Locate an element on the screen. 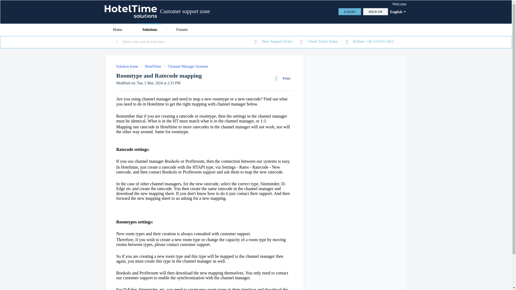 This screenshot has width=516, height=290. LOGIN is located at coordinates (350, 12).